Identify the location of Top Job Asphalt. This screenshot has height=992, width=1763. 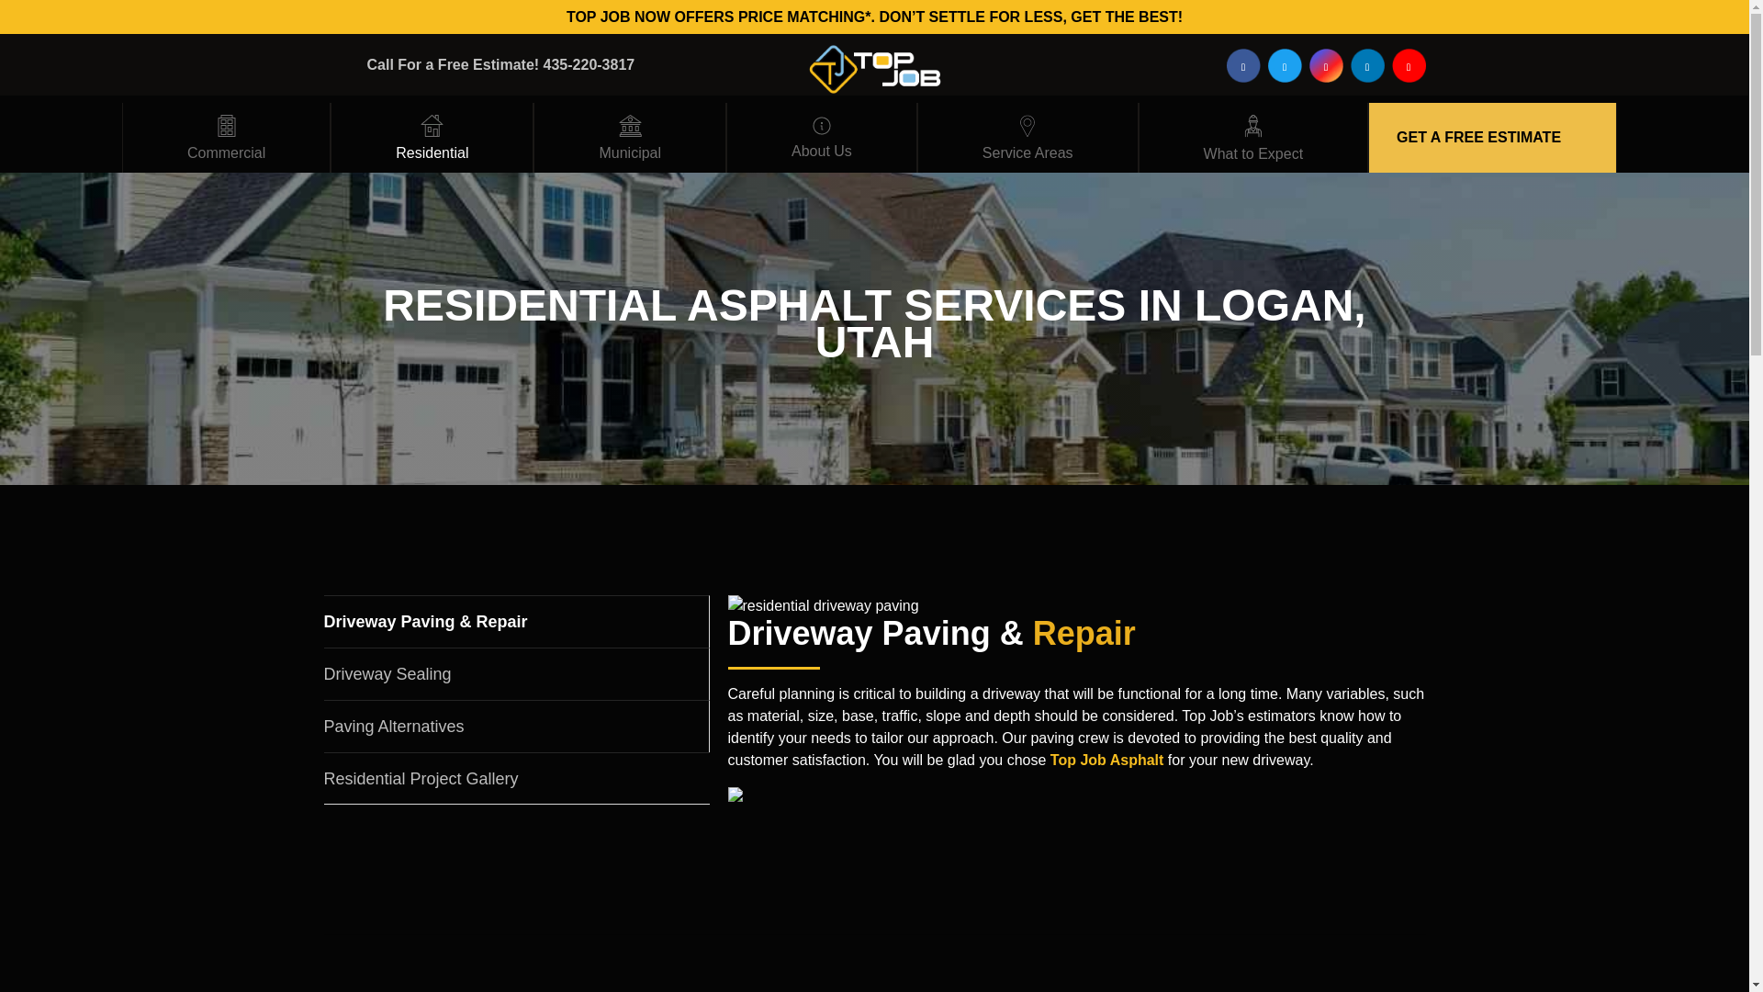
(1107, 759).